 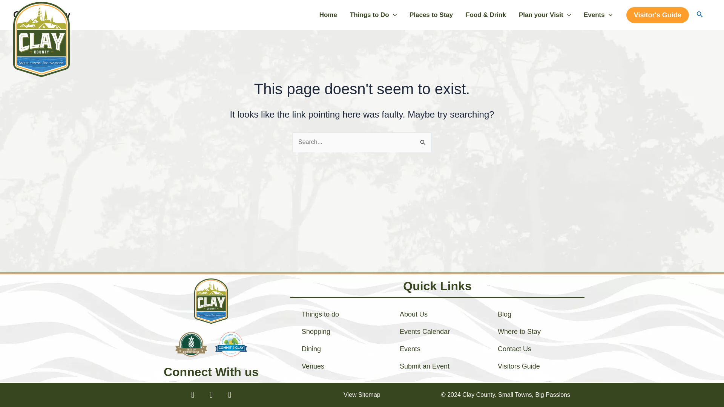 I want to click on Dining, so click(x=339, y=349).